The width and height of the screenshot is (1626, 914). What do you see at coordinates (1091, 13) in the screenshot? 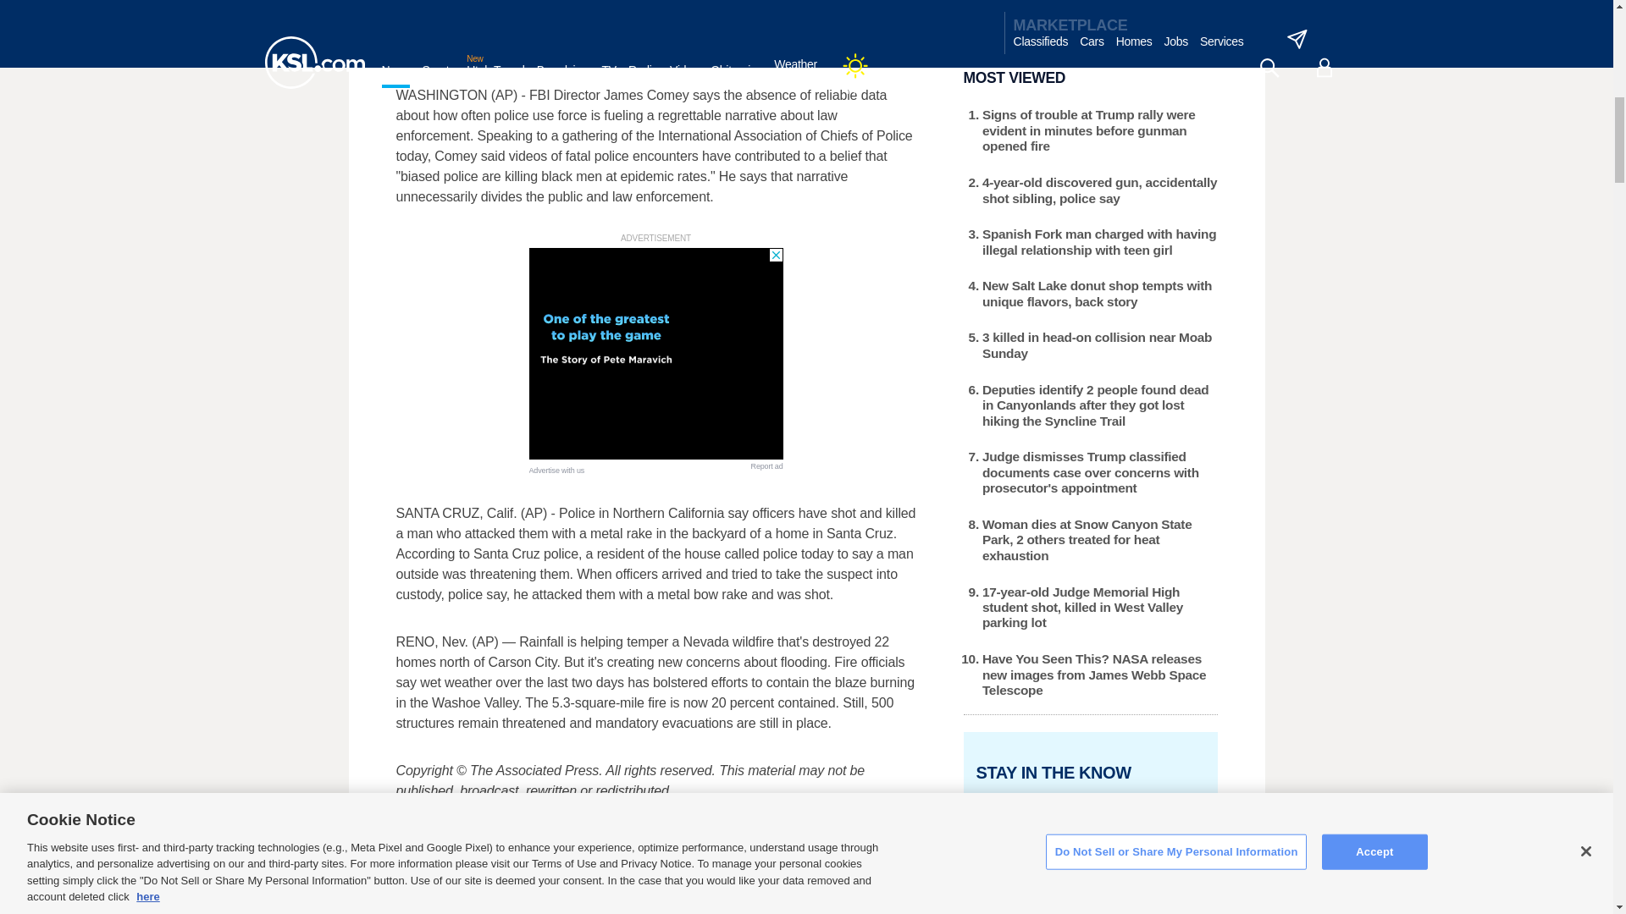
I see `3rd party ad content` at bounding box center [1091, 13].